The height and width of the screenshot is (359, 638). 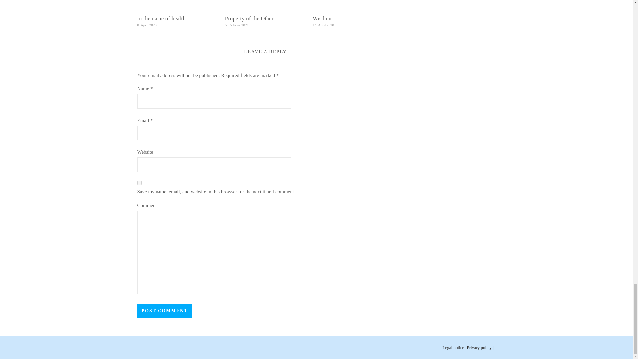 What do you see at coordinates (164, 311) in the screenshot?
I see `Post Comment` at bounding box center [164, 311].